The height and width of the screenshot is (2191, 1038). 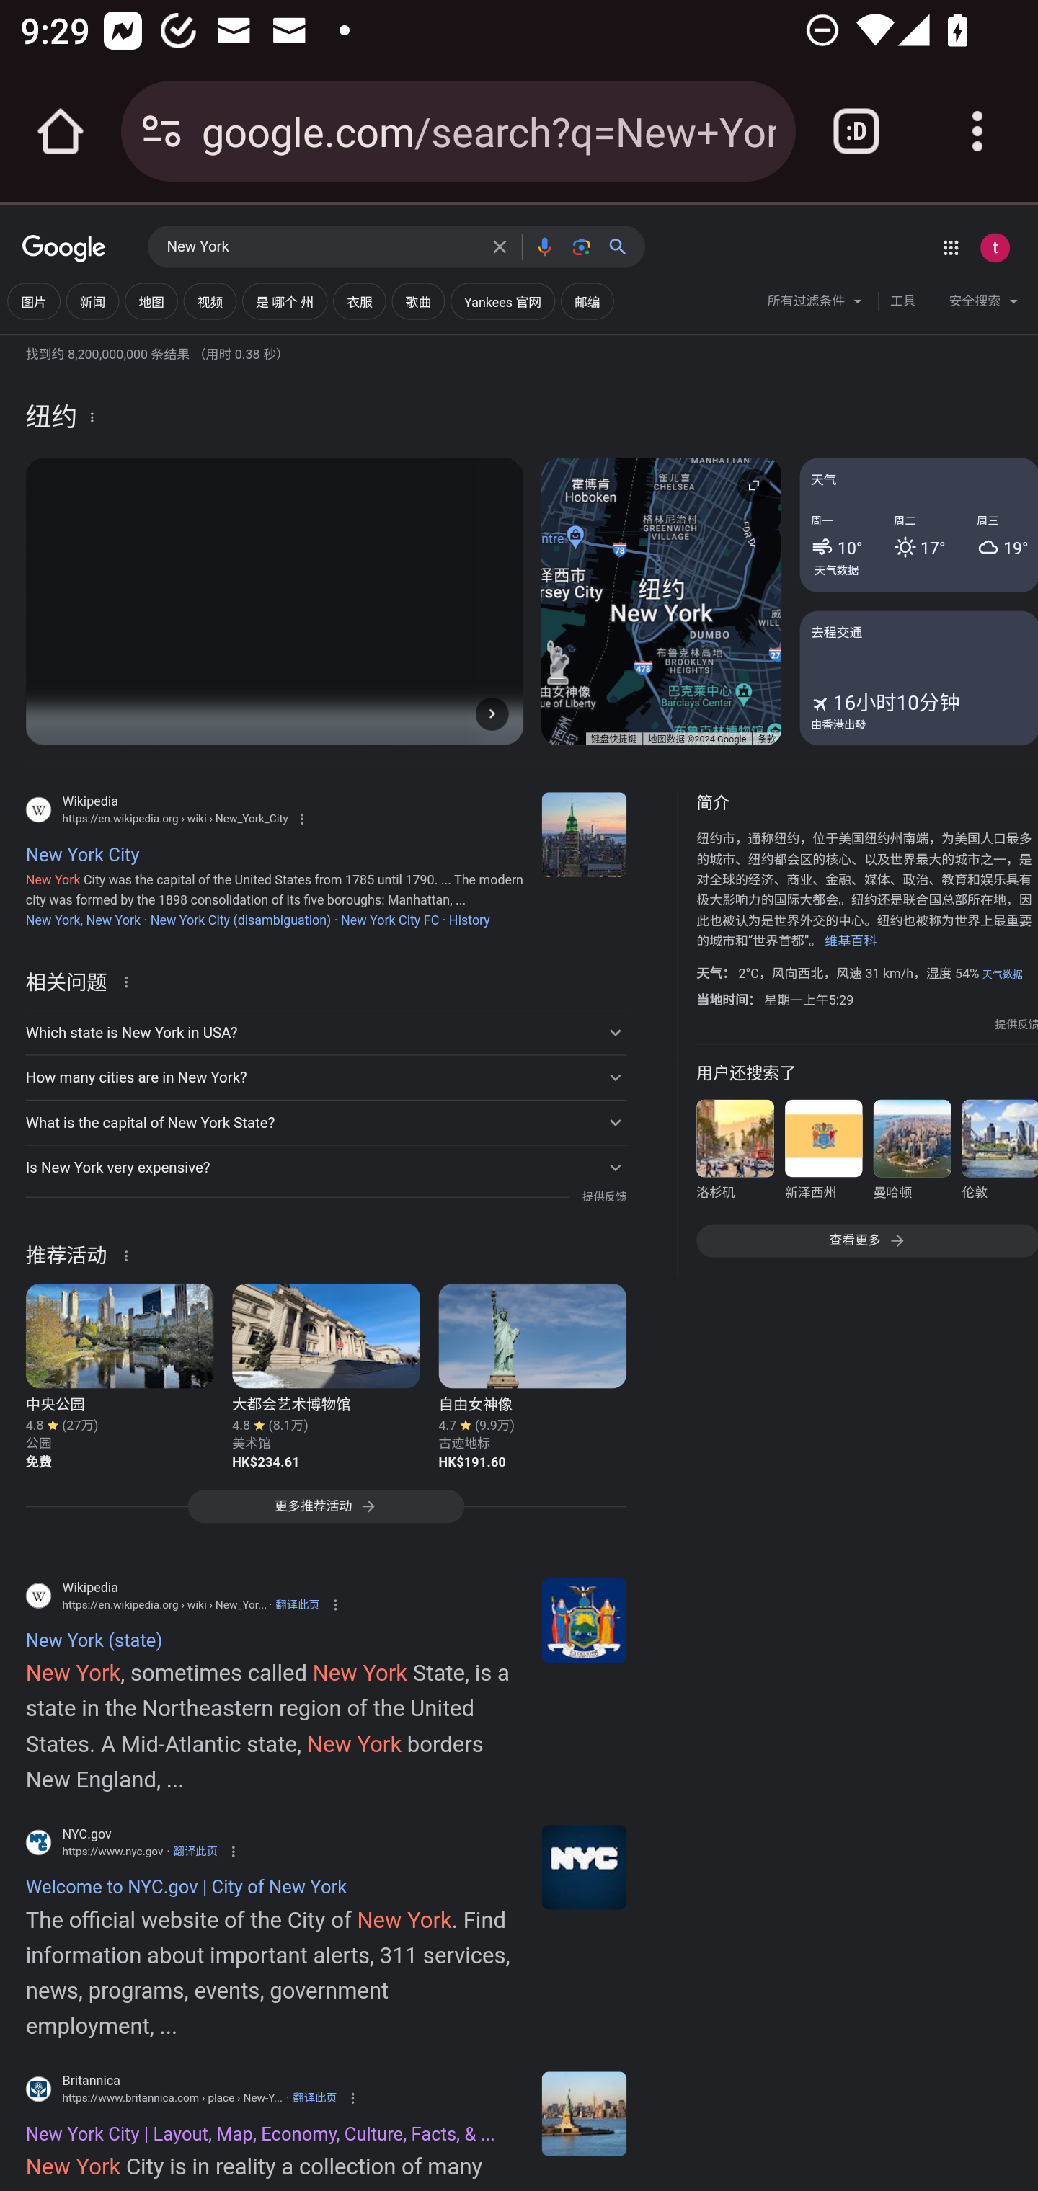 What do you see at coordinates (92, 301) in the screenshot?
I see `新闻` at bounding box center [92, 301].